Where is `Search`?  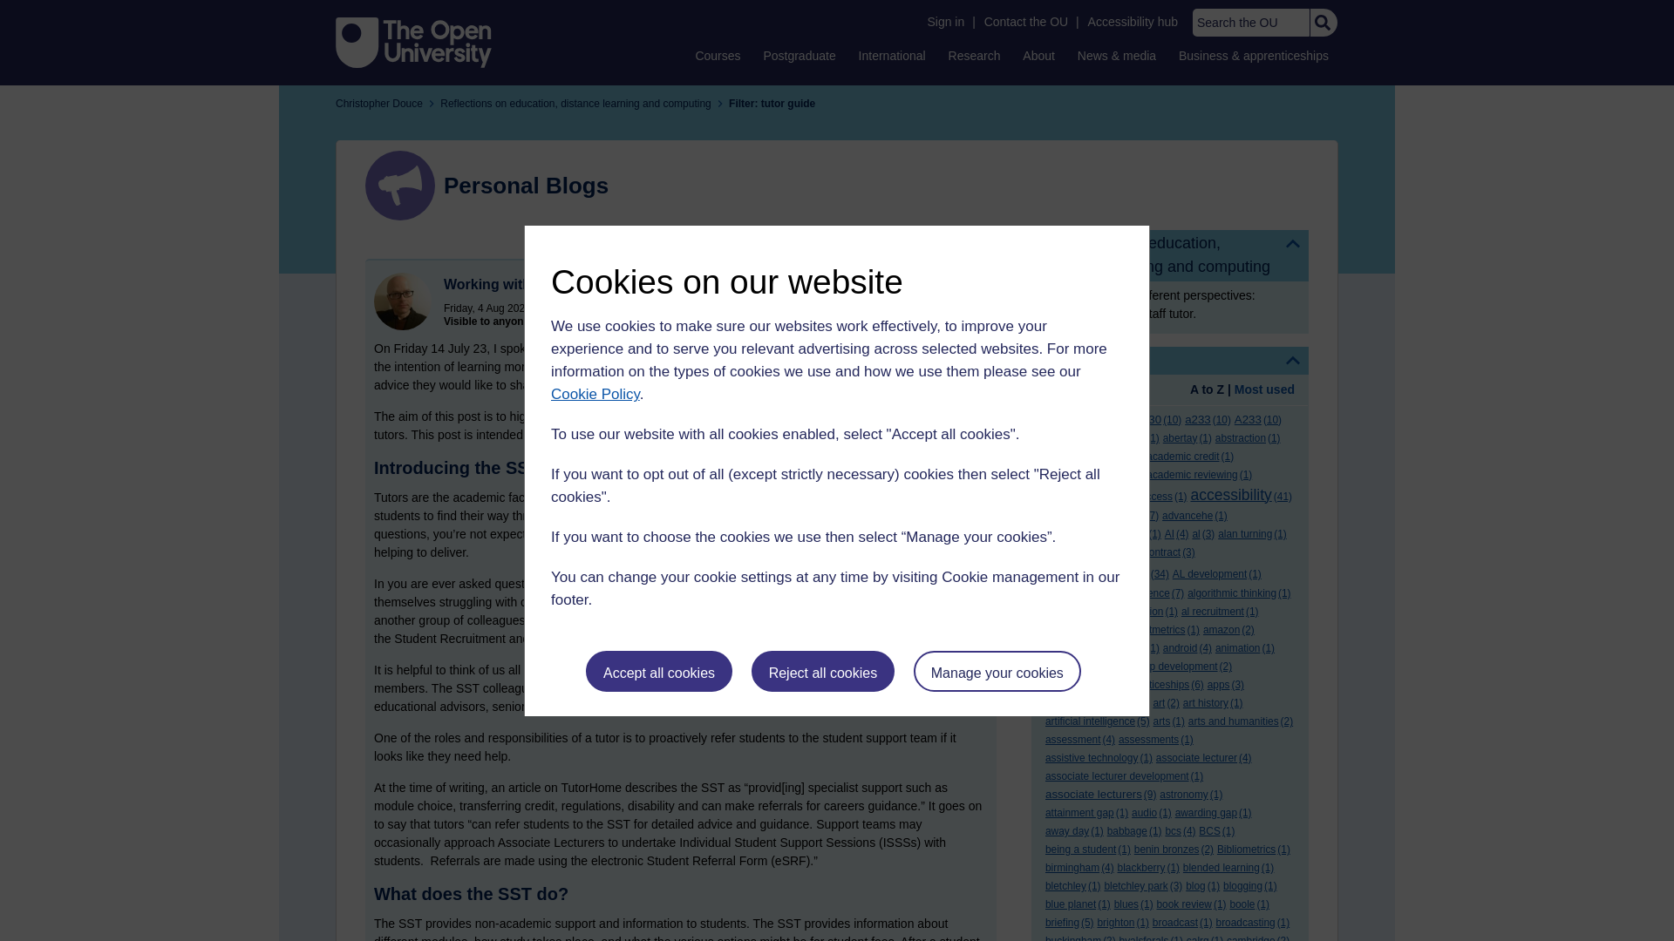 Search is located at coordinates (1322, 23).